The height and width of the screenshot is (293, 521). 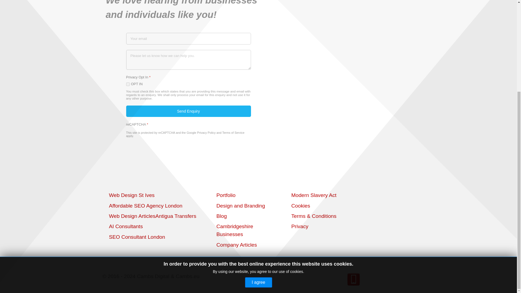 I want to click on Web Design St Ives, so click(x=132, y=195).